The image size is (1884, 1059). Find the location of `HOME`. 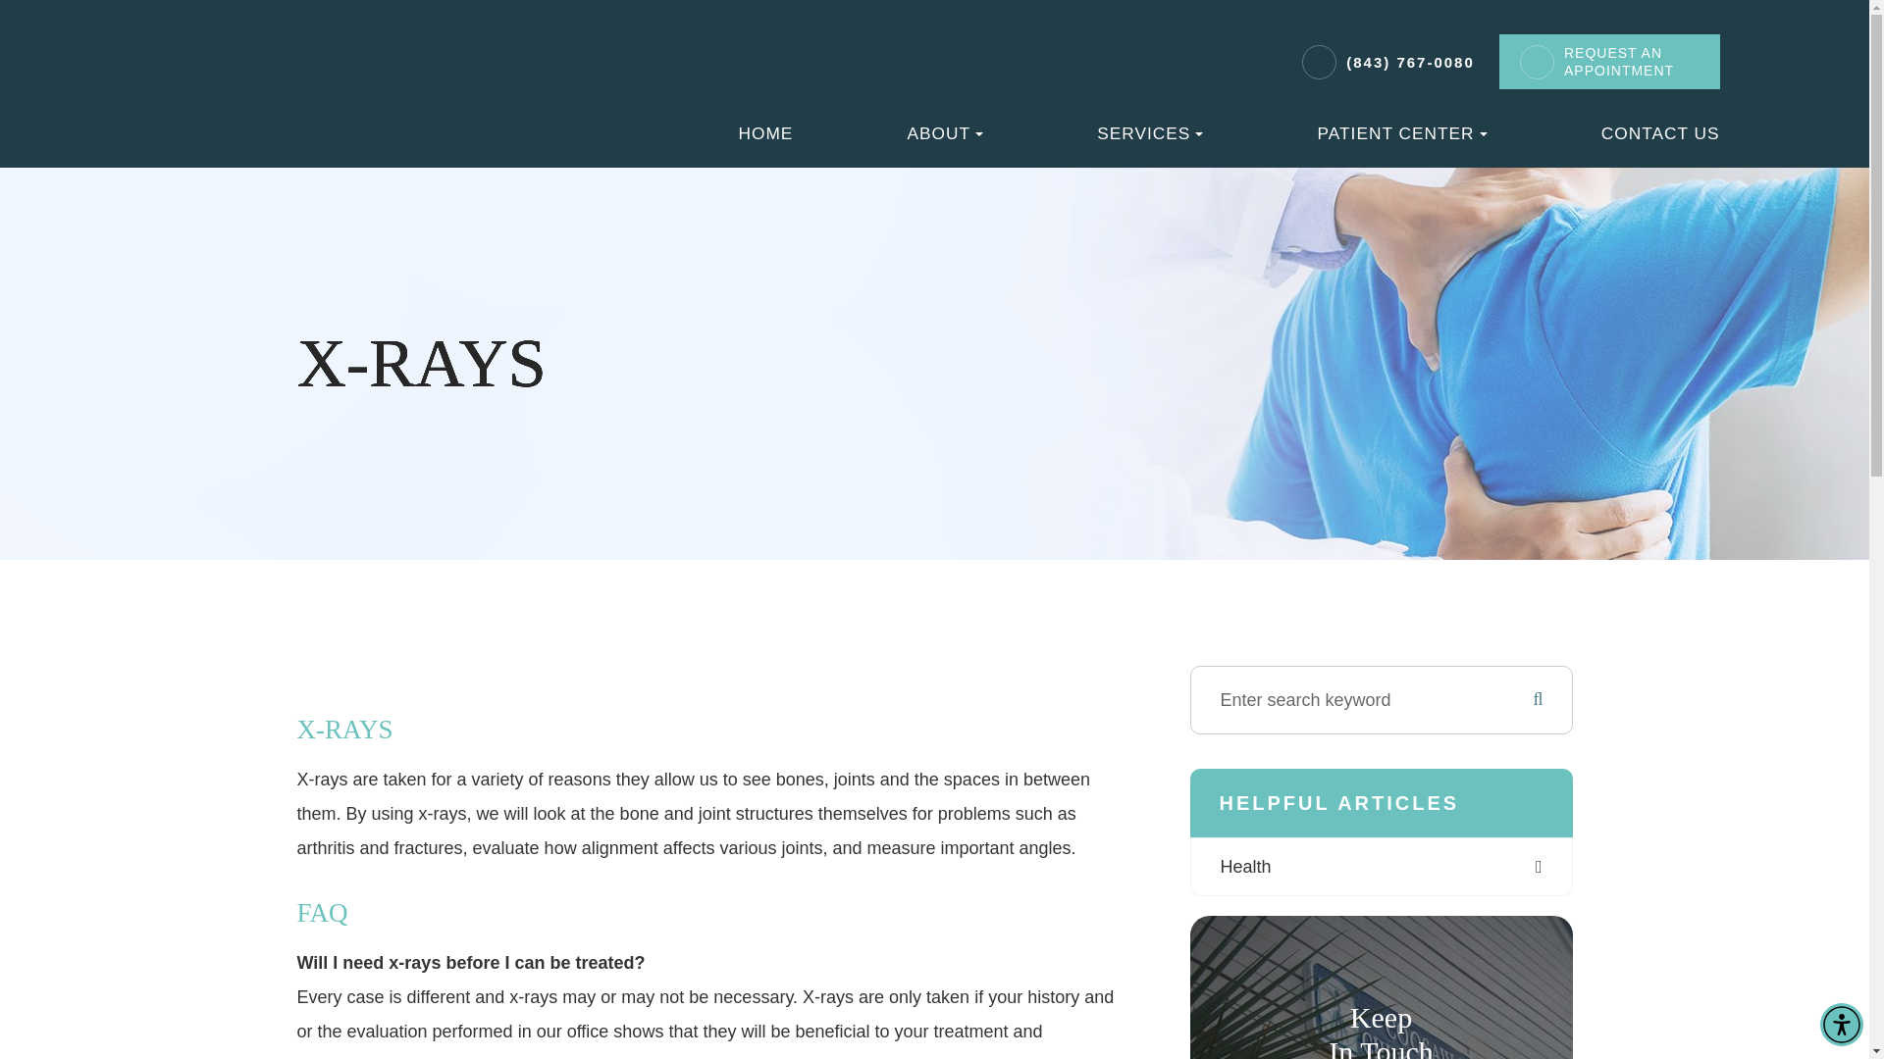

HOME is located at coordinates (765, 133).